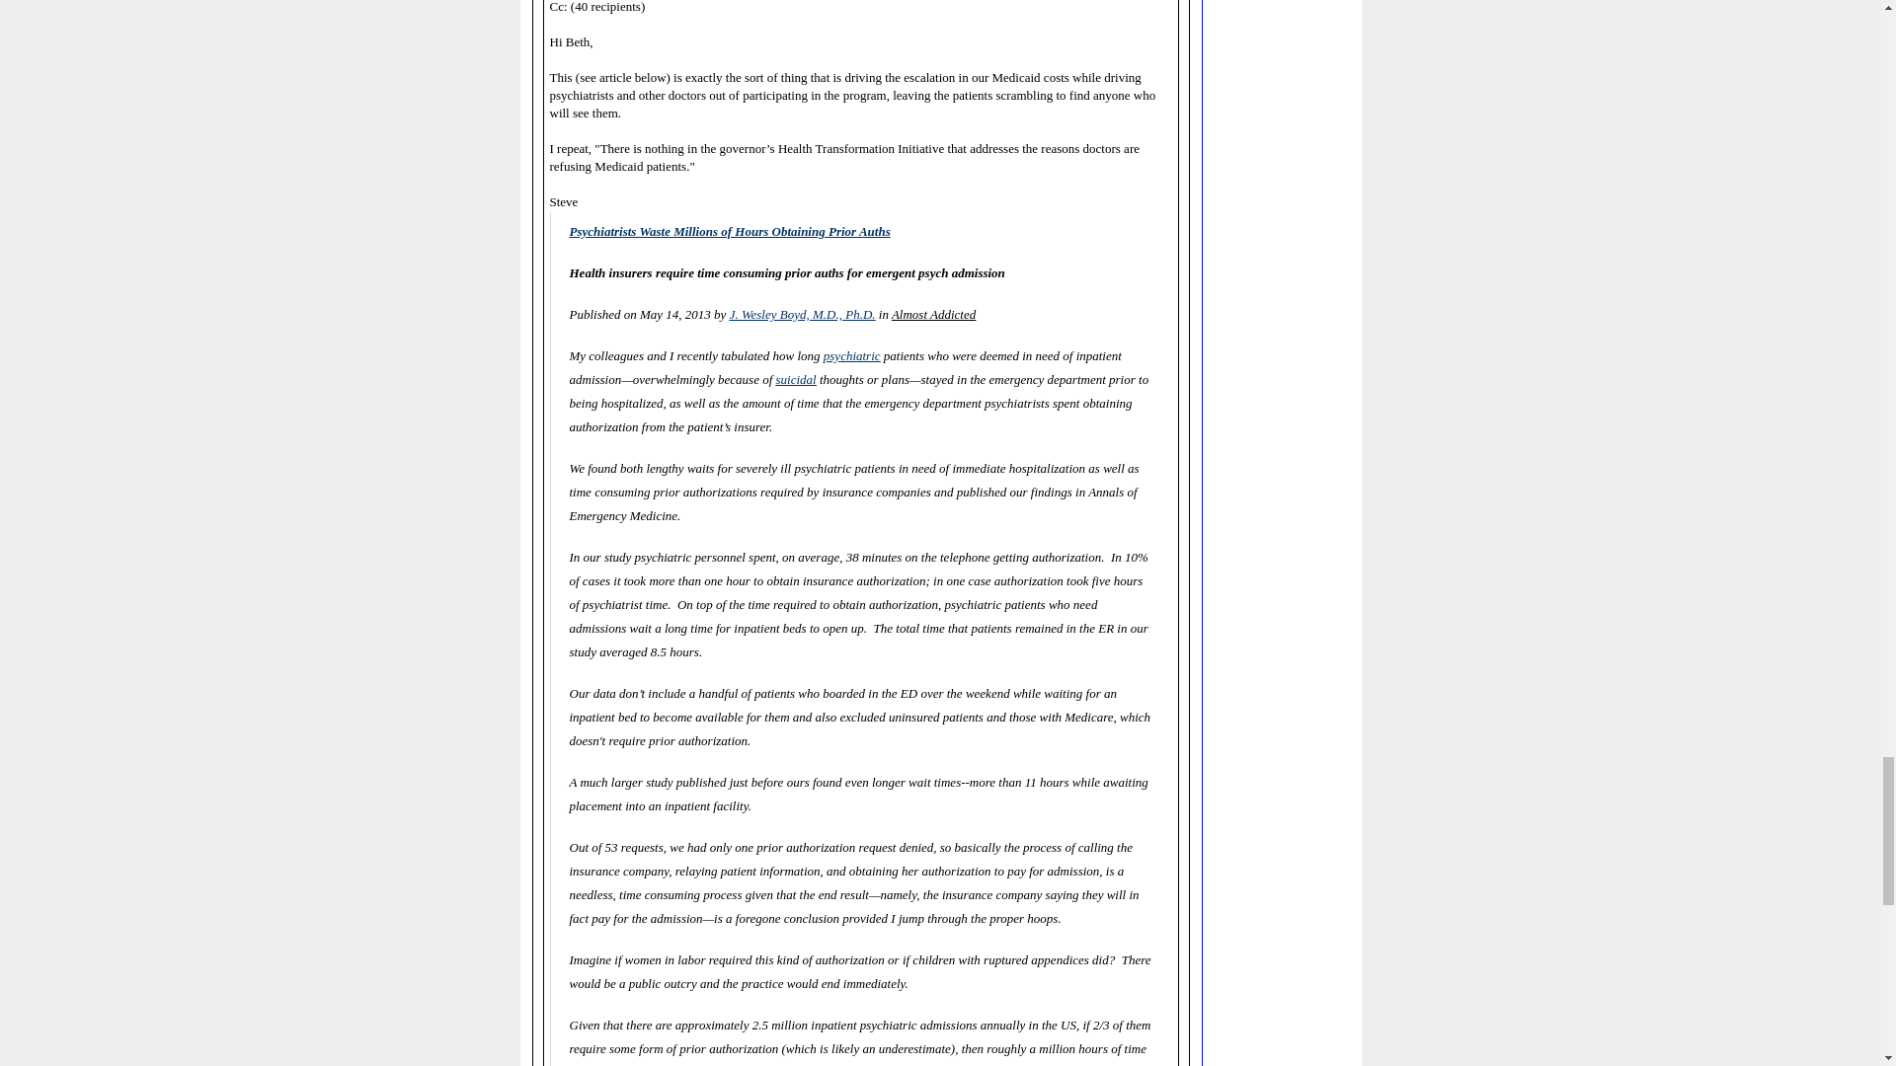 The image size is (1896, 1066). What do you see at coordinates (851, 354) in the screenshot?
I see `psychiatric` at bounding box center [851, 354].